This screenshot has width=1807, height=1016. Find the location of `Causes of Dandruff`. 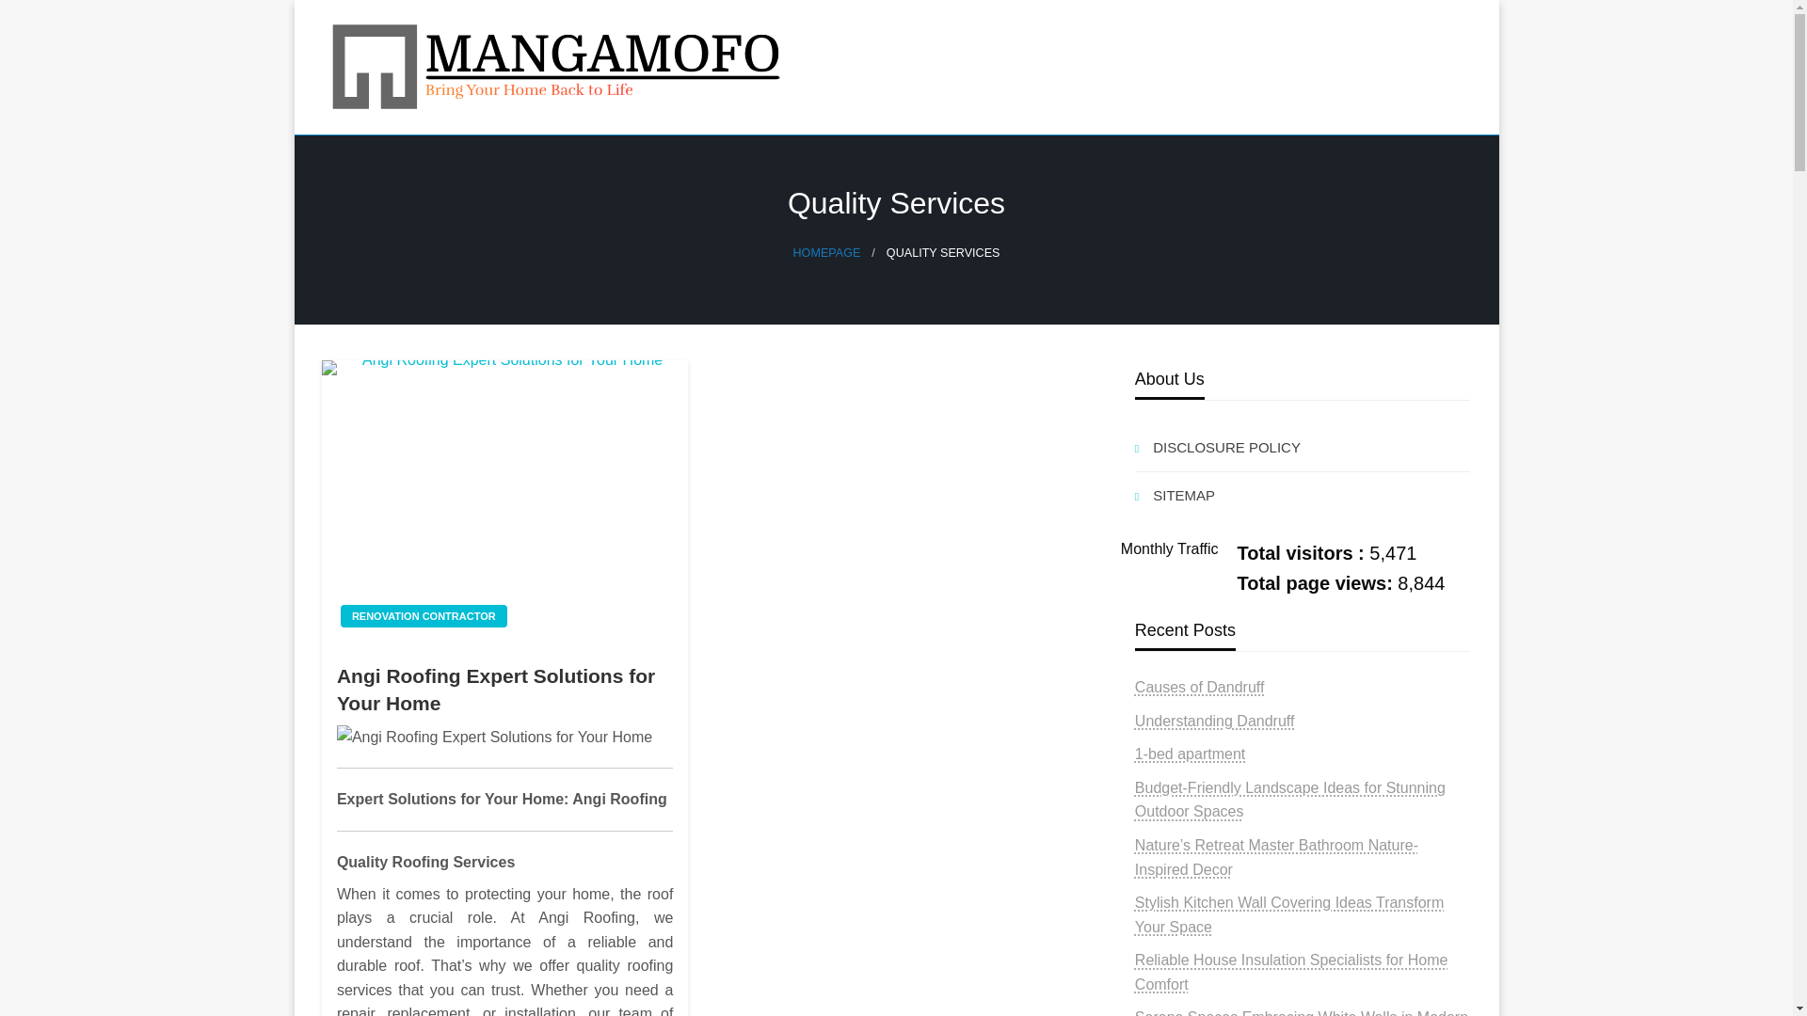

Causes of Dandruff is located at coordinates (1199, 687).